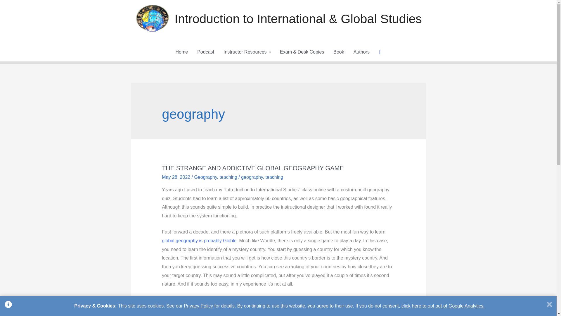  What do you see at coordinates (338, 52) in the screenshot?
I see `Book` at bounding box center [338, 52].